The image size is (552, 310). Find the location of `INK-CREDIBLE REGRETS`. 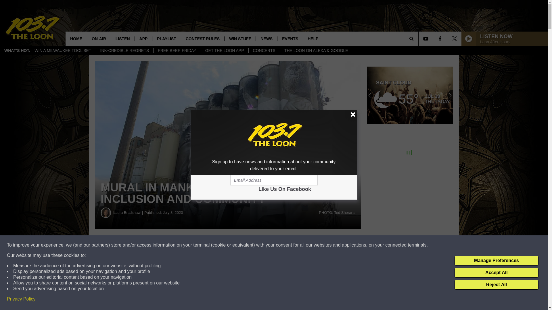

INK-CREDIBLE REGRETS is located at coordinates (124, 51).